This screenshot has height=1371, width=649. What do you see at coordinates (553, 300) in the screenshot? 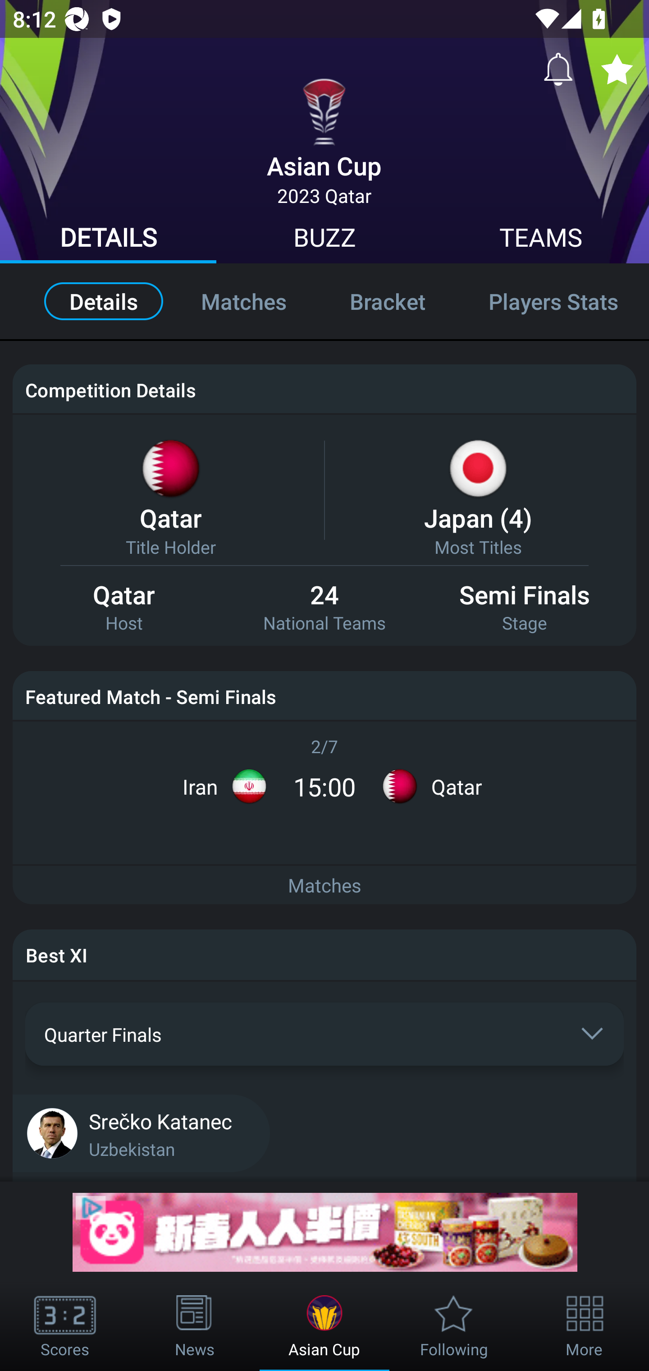
I see `Players Stats` at bounding box center [553, 300].